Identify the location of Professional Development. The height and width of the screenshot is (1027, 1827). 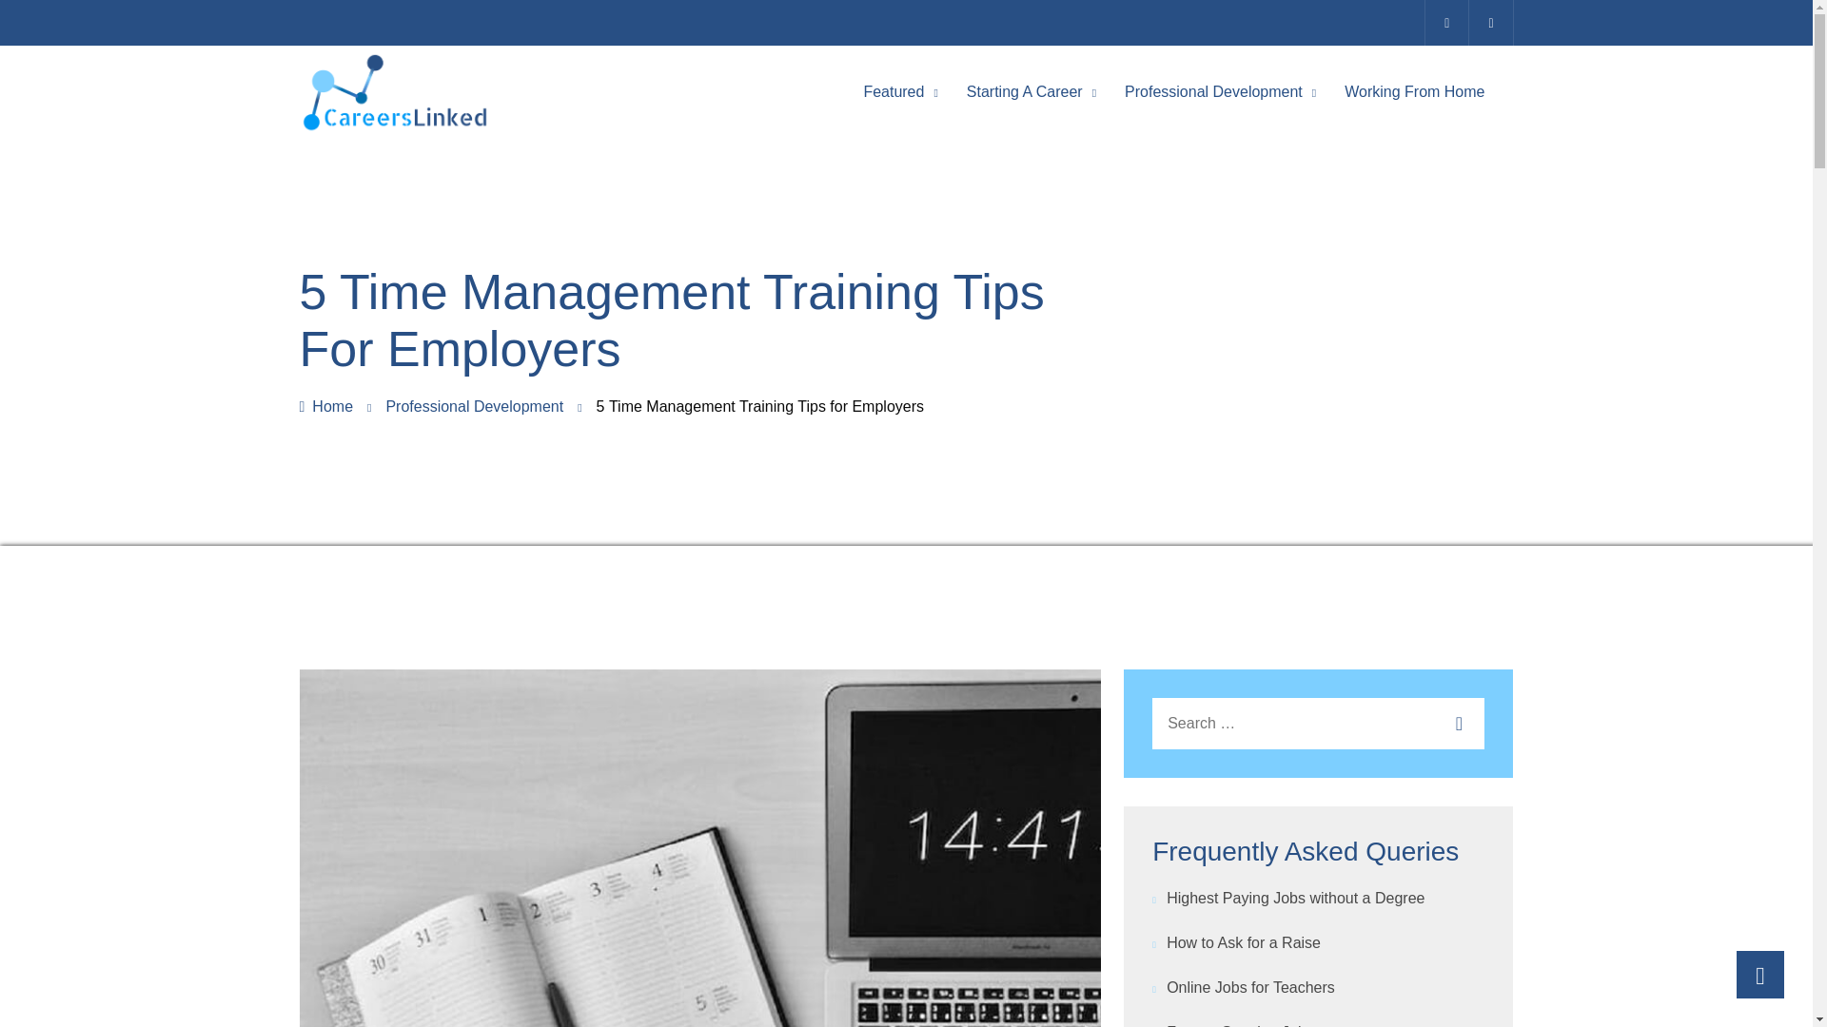
(1213, 91).